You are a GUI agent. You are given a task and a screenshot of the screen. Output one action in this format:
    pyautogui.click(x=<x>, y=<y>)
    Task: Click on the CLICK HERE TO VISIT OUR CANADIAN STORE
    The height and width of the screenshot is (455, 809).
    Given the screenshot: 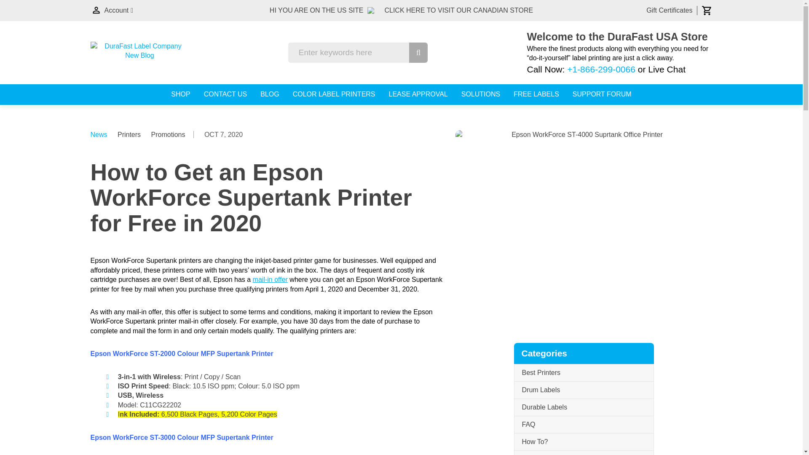 What is the action you would take?
    pyautogui.click(x=458, y=10)
    